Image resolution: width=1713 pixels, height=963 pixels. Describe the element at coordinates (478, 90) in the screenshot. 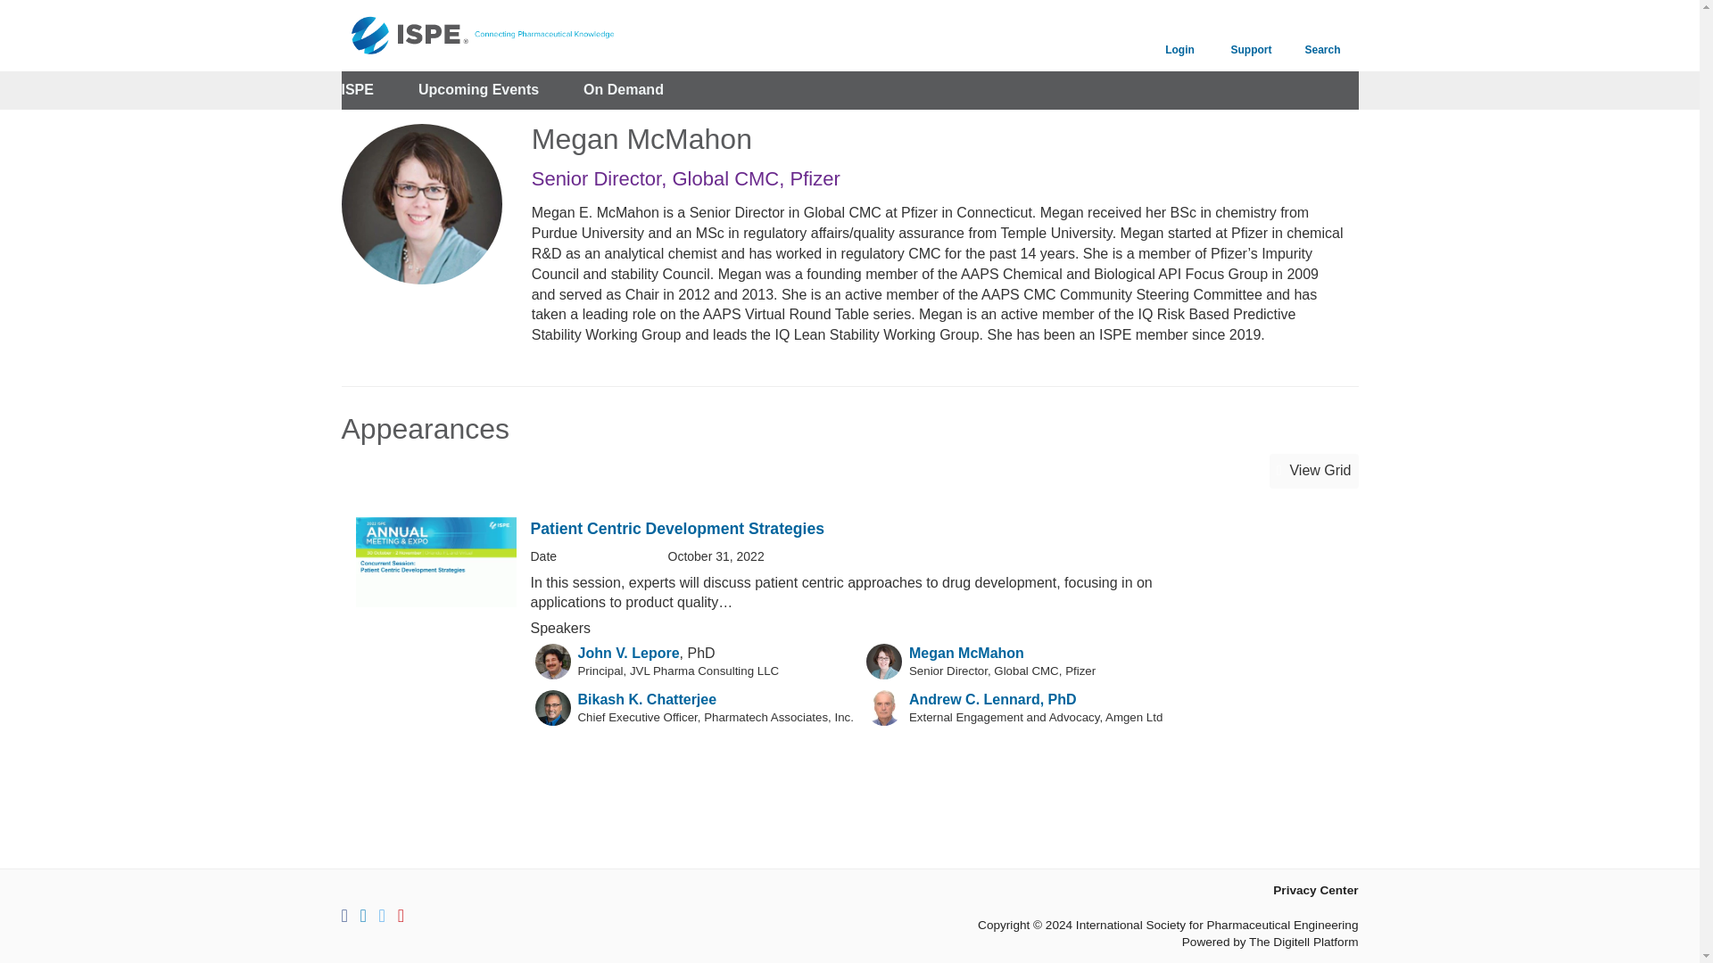

I see `Upcoming Events` at that location.